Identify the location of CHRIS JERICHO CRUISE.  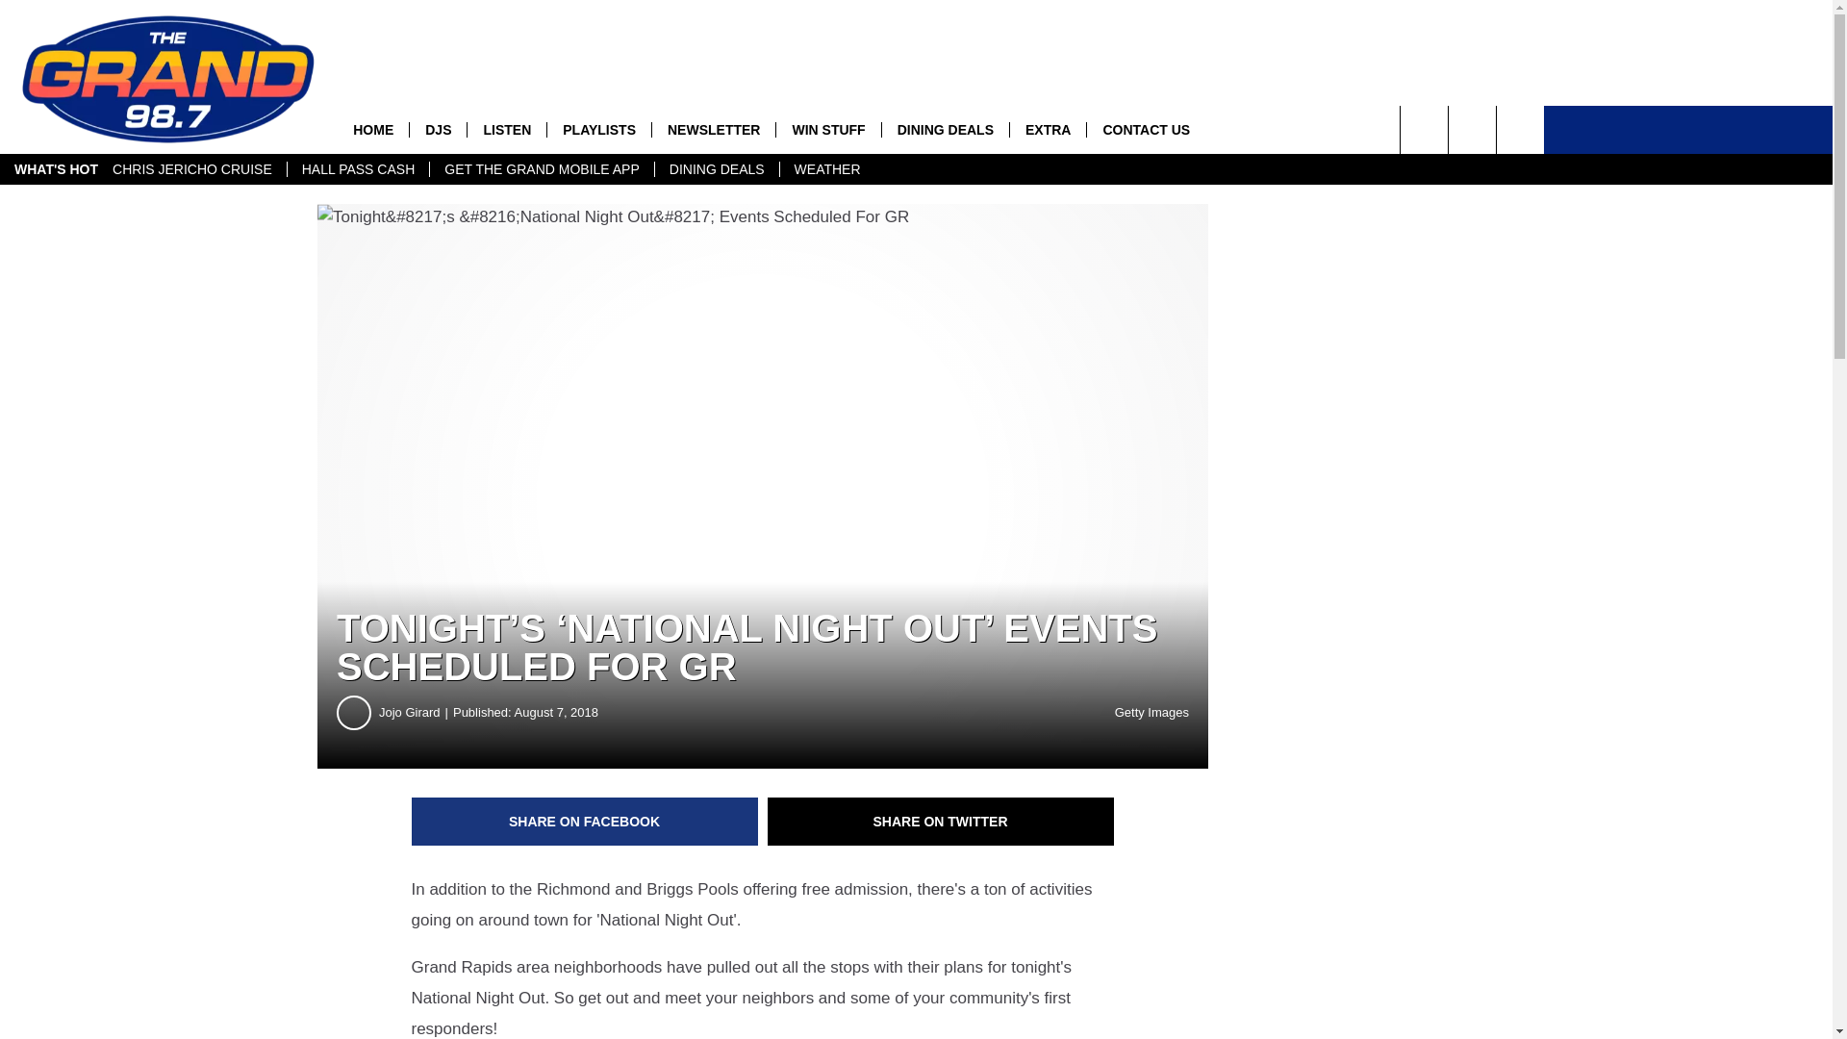
(191, 169).